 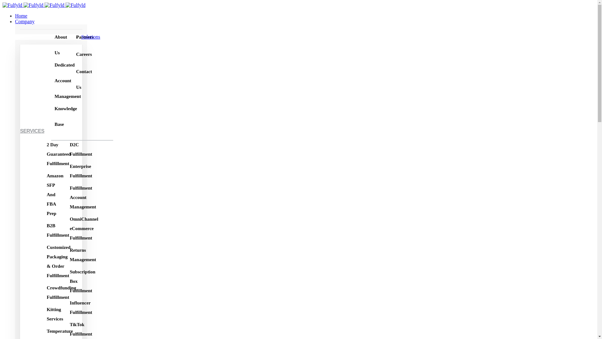 What do you see at coordinates (53, 331) in the screenshot?
I see `Temperature Controlled Fulfillment` at bounding box center [53, 331].